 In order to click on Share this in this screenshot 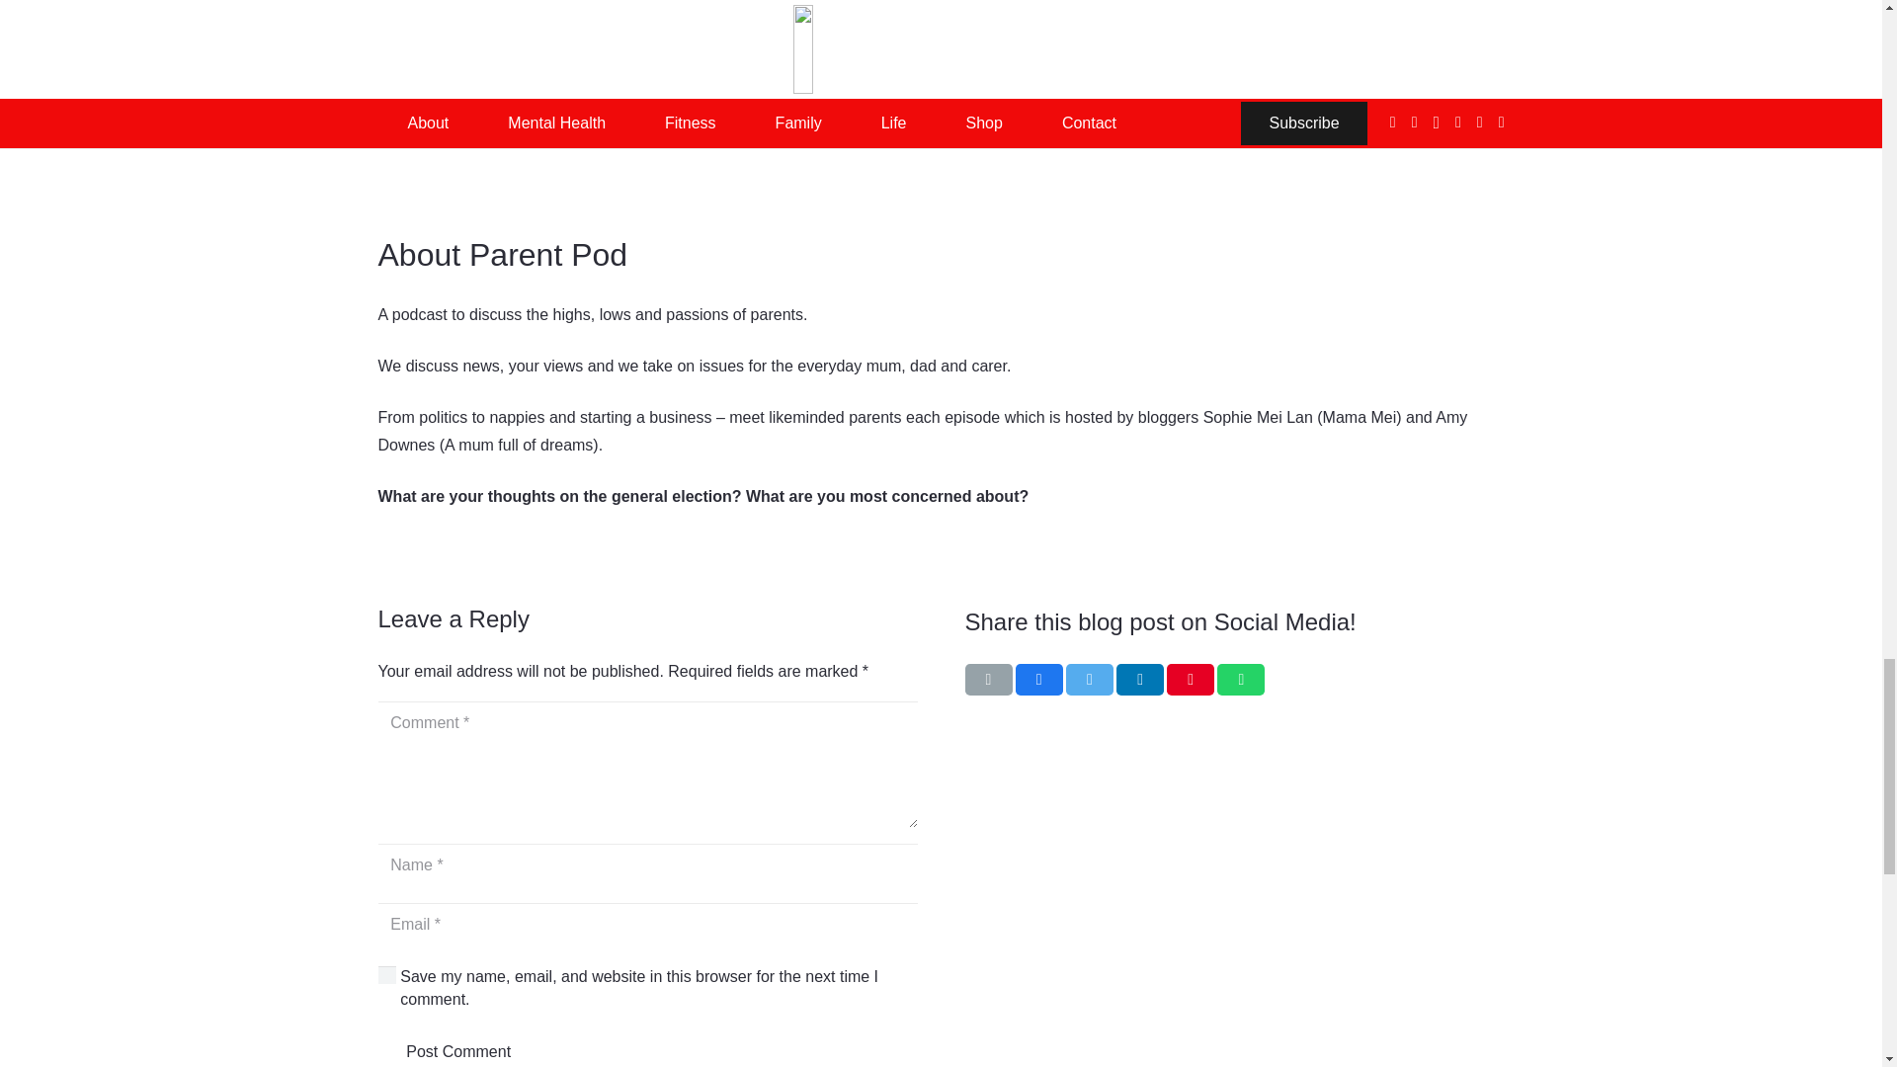, I will do `click(1038, 680)`.